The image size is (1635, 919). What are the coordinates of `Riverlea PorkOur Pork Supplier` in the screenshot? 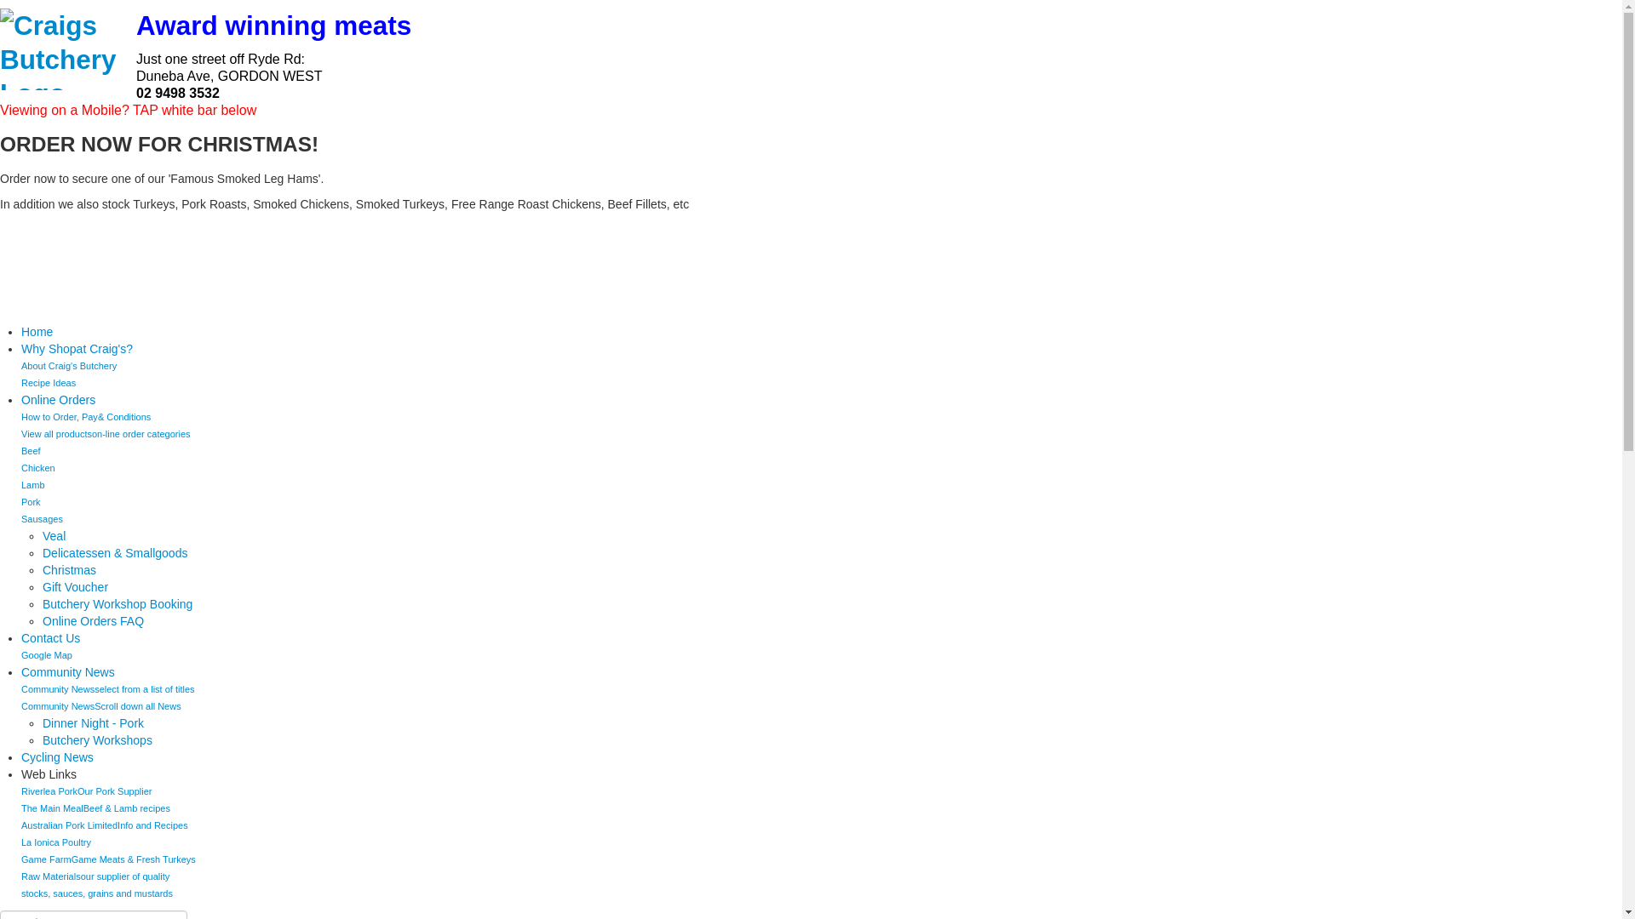 It's located at (87, 791).